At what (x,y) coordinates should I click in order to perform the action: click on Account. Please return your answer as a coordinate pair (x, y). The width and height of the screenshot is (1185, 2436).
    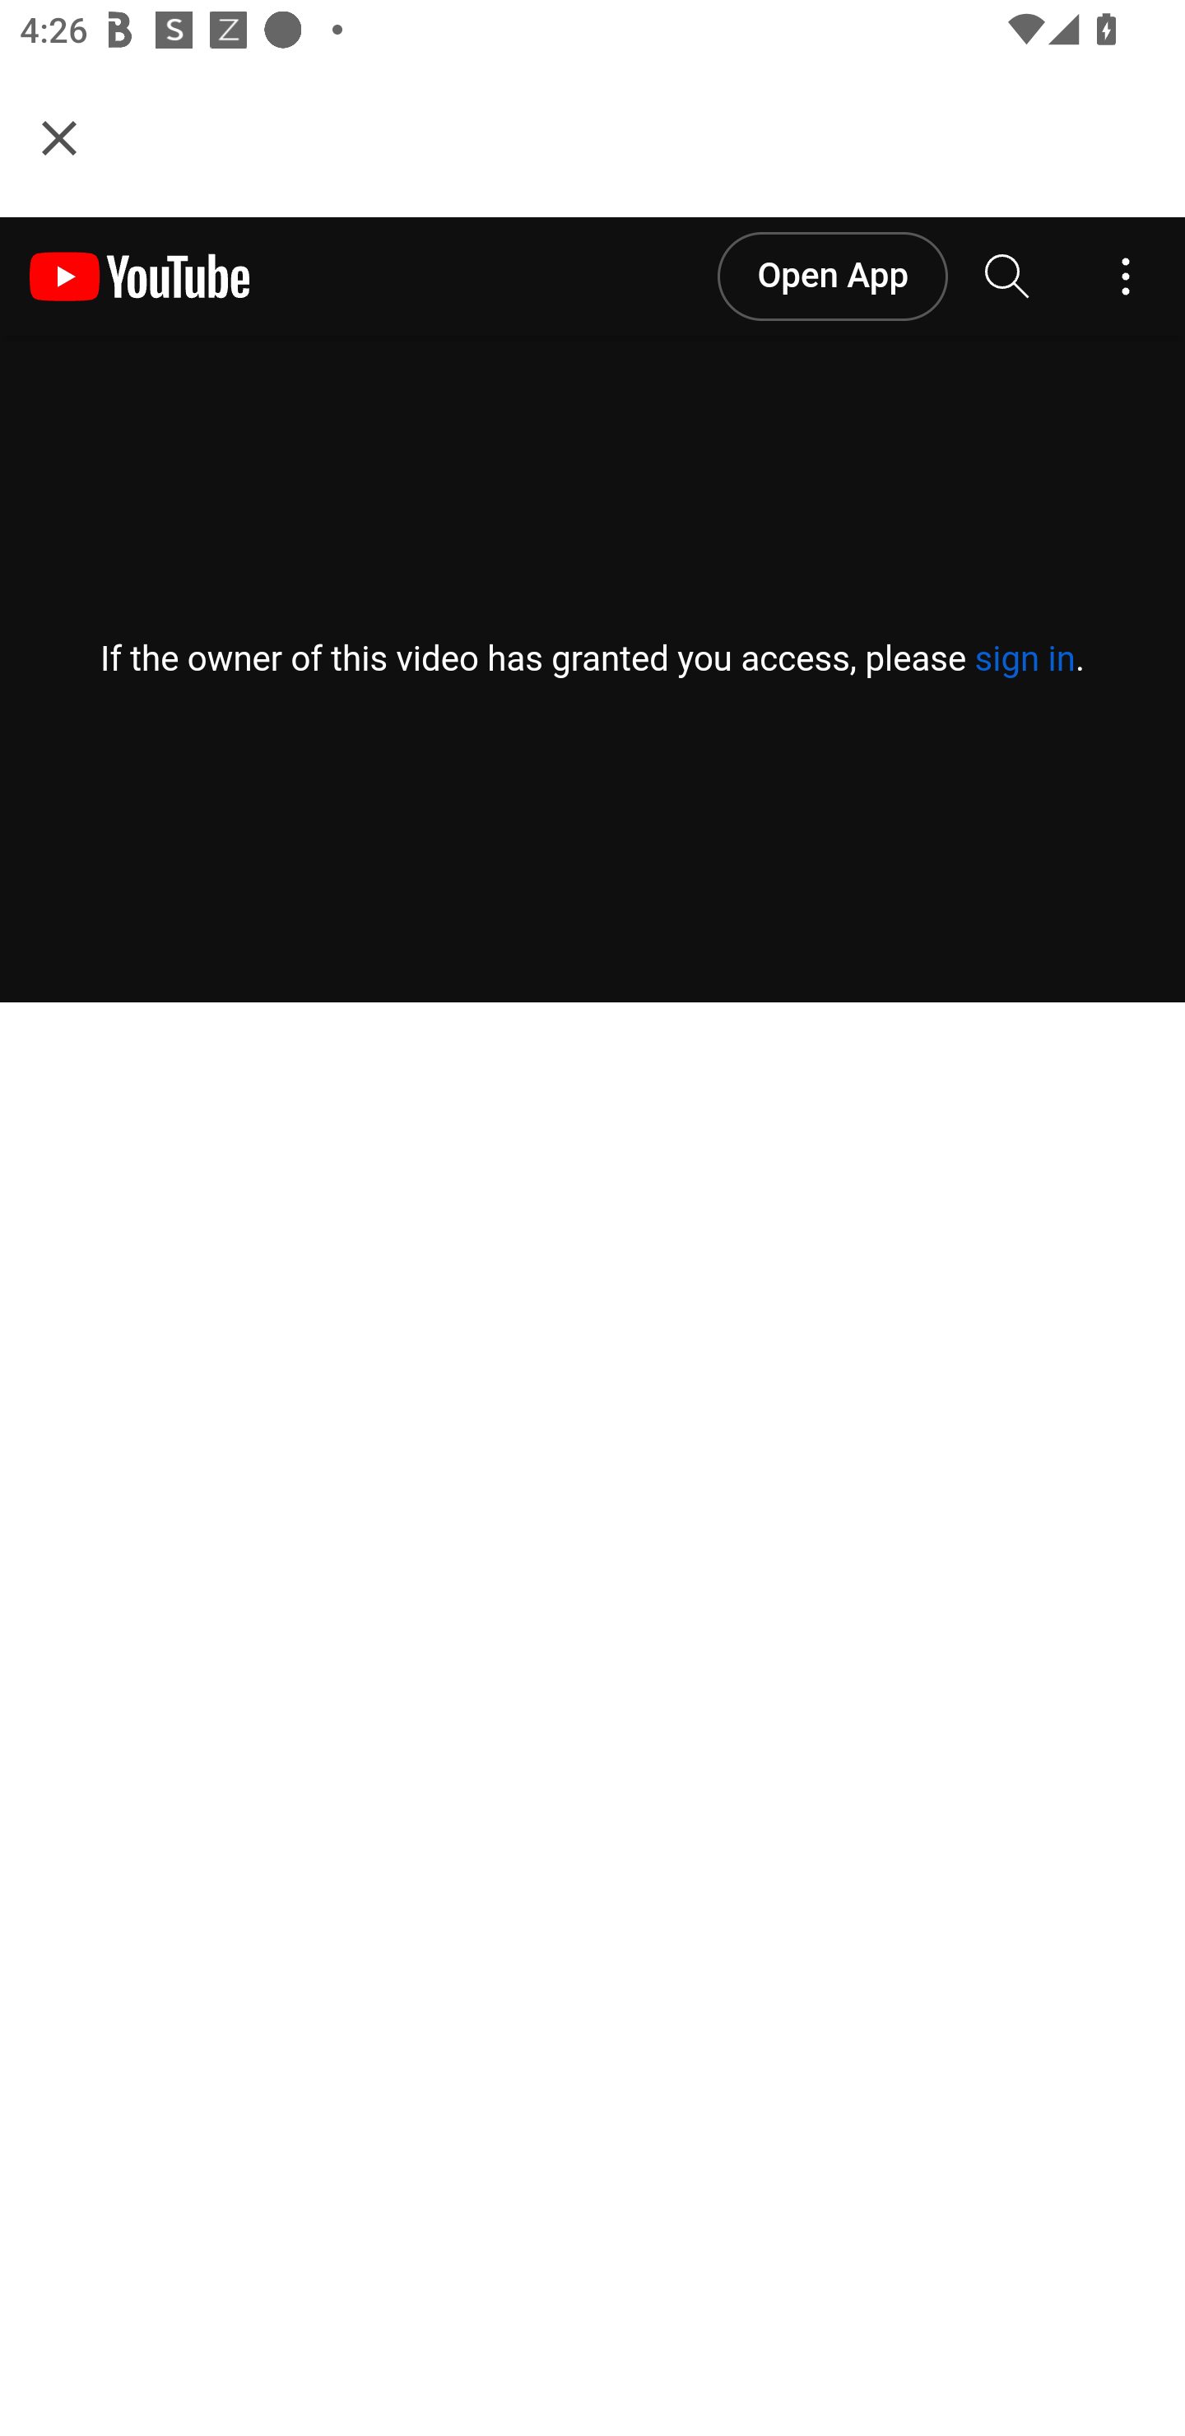
    Looking at the image, I should click on (1126, 277).